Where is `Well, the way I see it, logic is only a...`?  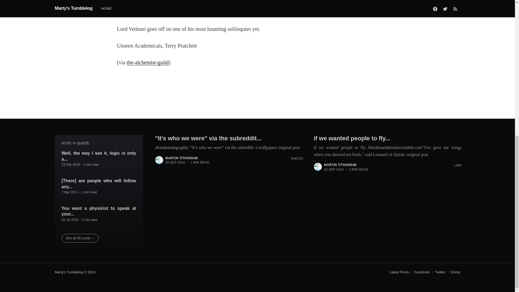 Well, the way I see it, logic is only a... is located at coordinates (99, 156).